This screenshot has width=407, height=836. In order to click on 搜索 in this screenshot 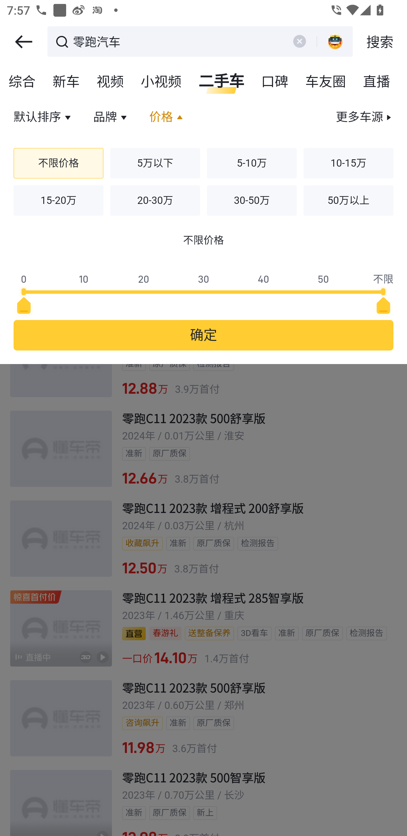, I will do `click(380, 42)`.